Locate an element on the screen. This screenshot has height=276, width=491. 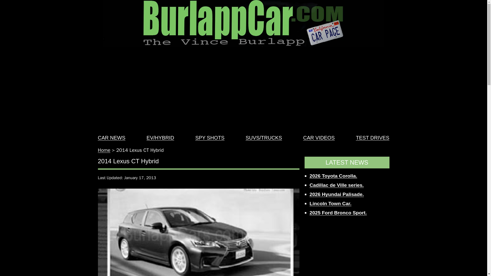
2026 Hyundai Palisade. is located at coordinates (337, 194).